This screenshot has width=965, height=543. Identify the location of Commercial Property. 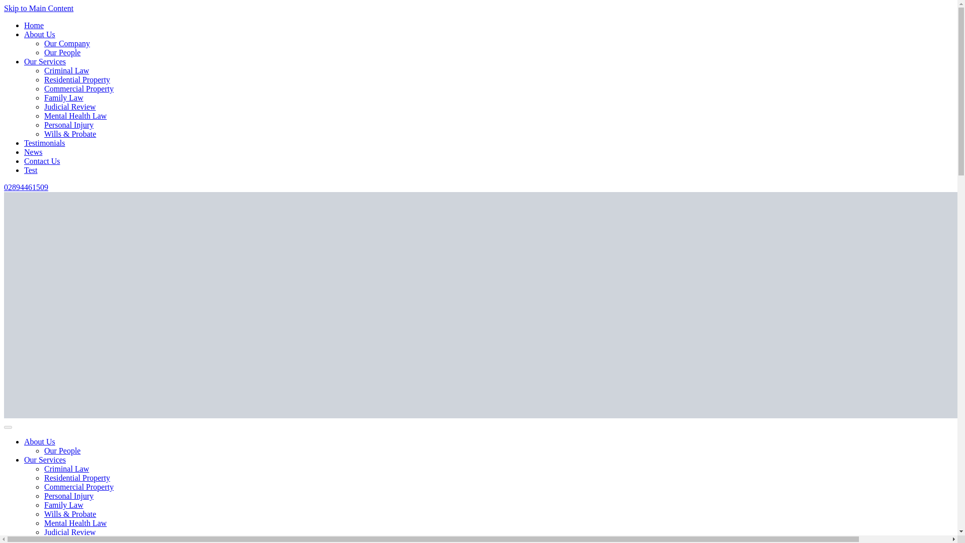
(79, 487).